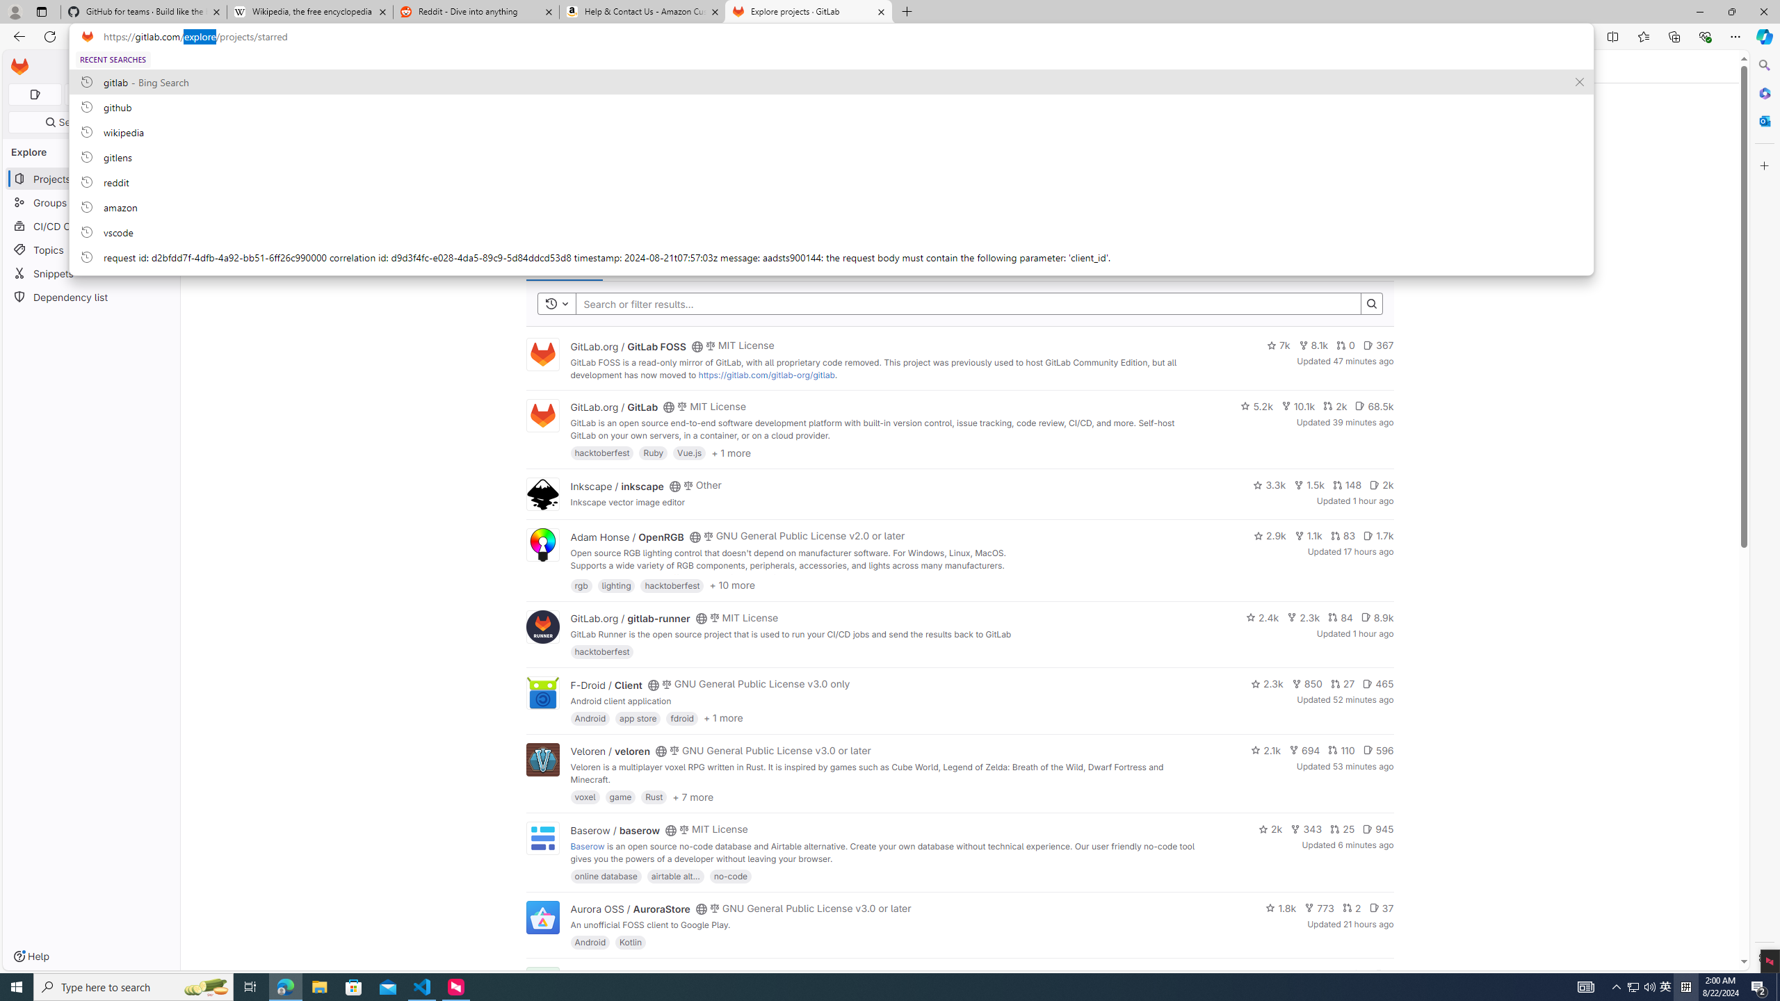 This screenshot has height=1001, width=1780. I want to click on 2, so click(1352, 908).